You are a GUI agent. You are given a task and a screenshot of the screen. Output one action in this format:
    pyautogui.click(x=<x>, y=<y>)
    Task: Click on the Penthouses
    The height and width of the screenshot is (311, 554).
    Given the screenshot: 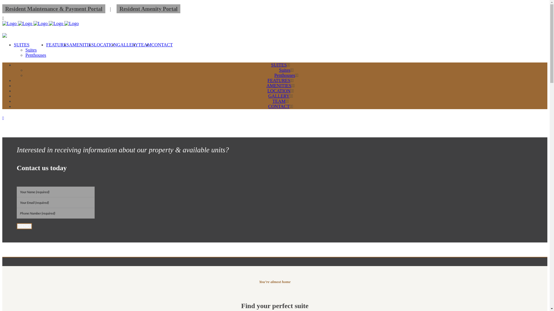 What is the action you would take?
    pyautogui.click(x=36, y=55)
    